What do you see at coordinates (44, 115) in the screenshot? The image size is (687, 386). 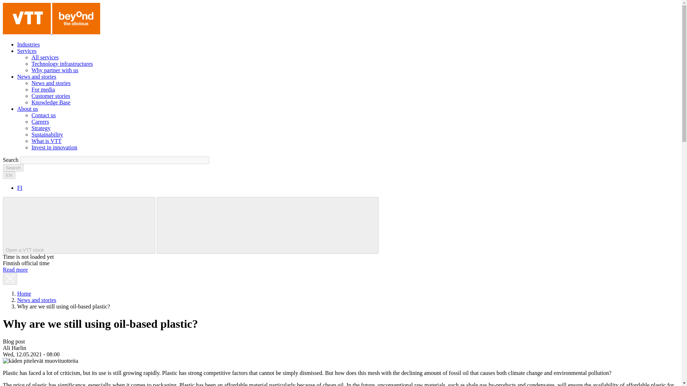 I see `Contact us` at bounding box center [44, 115].